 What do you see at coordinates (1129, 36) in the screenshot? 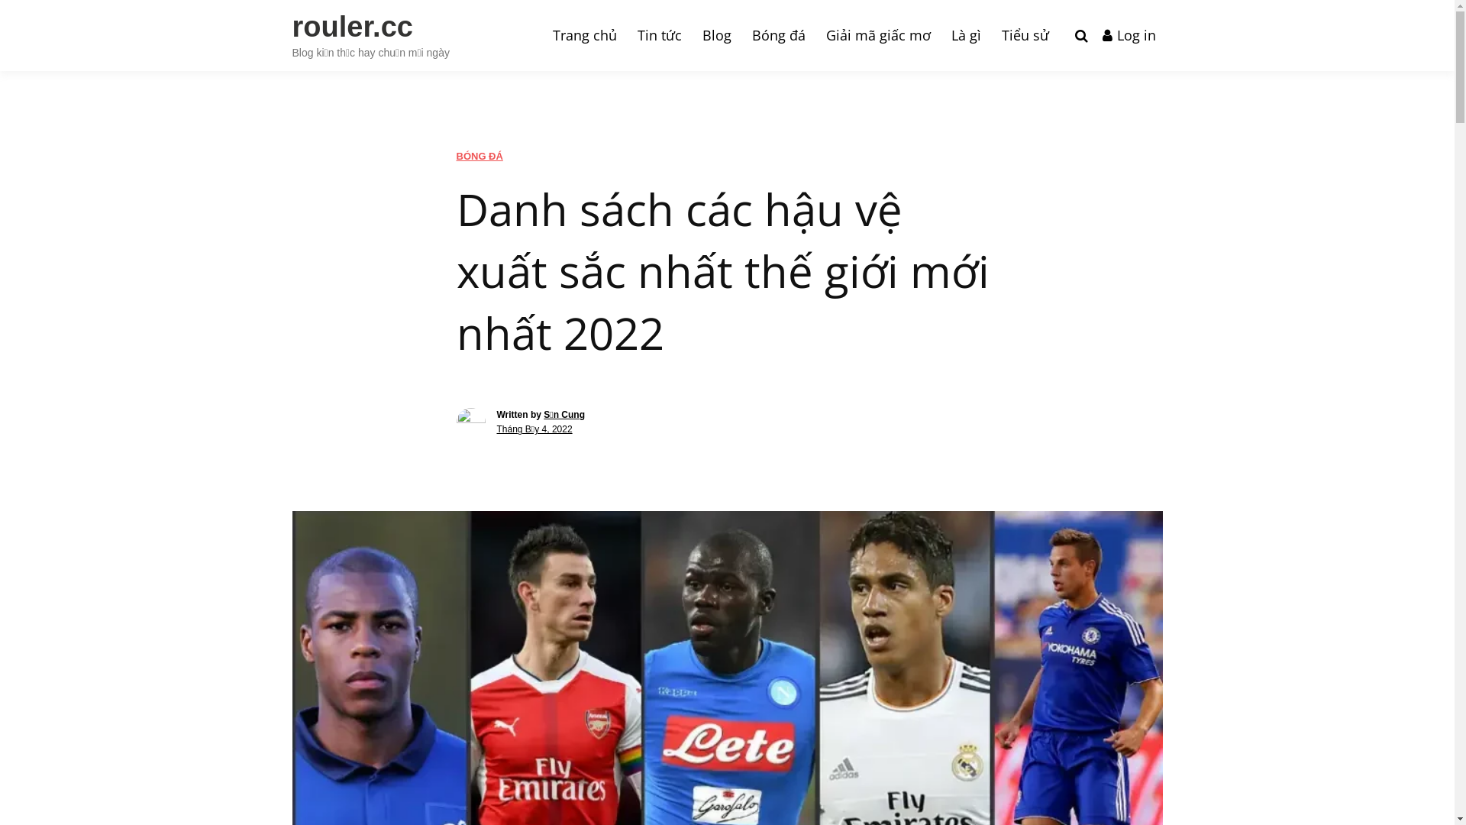
I see `Log in` at bounding box center [1129, 36].